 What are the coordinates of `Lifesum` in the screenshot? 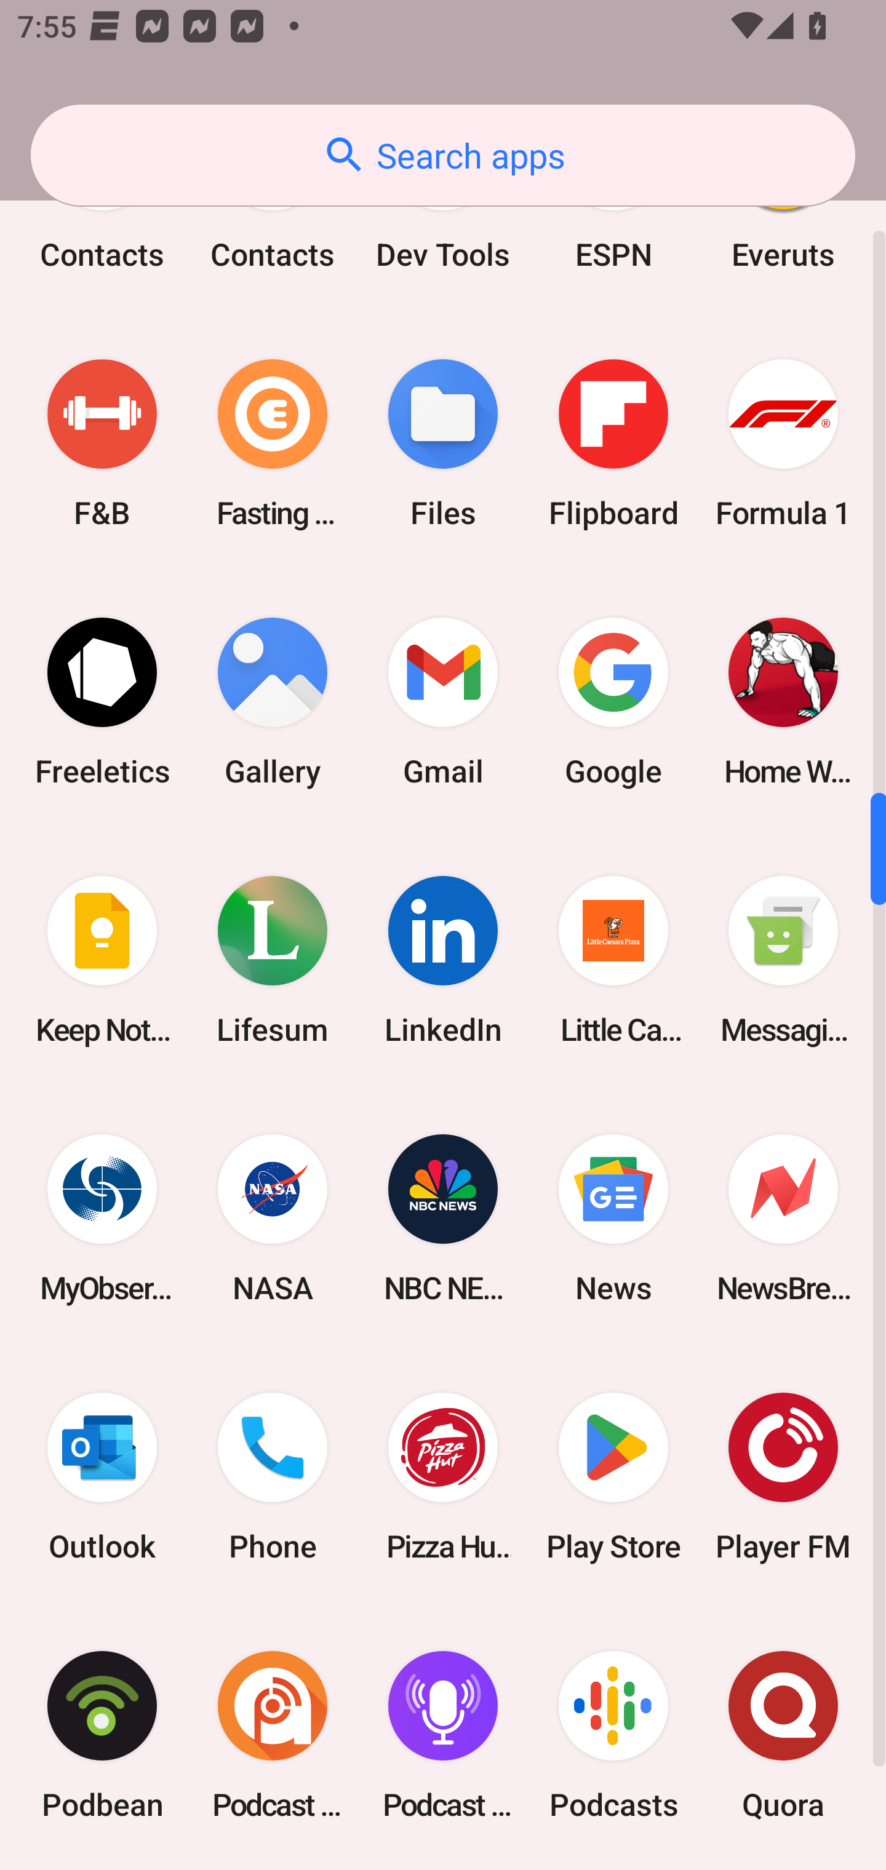 It's located at (273, 960).